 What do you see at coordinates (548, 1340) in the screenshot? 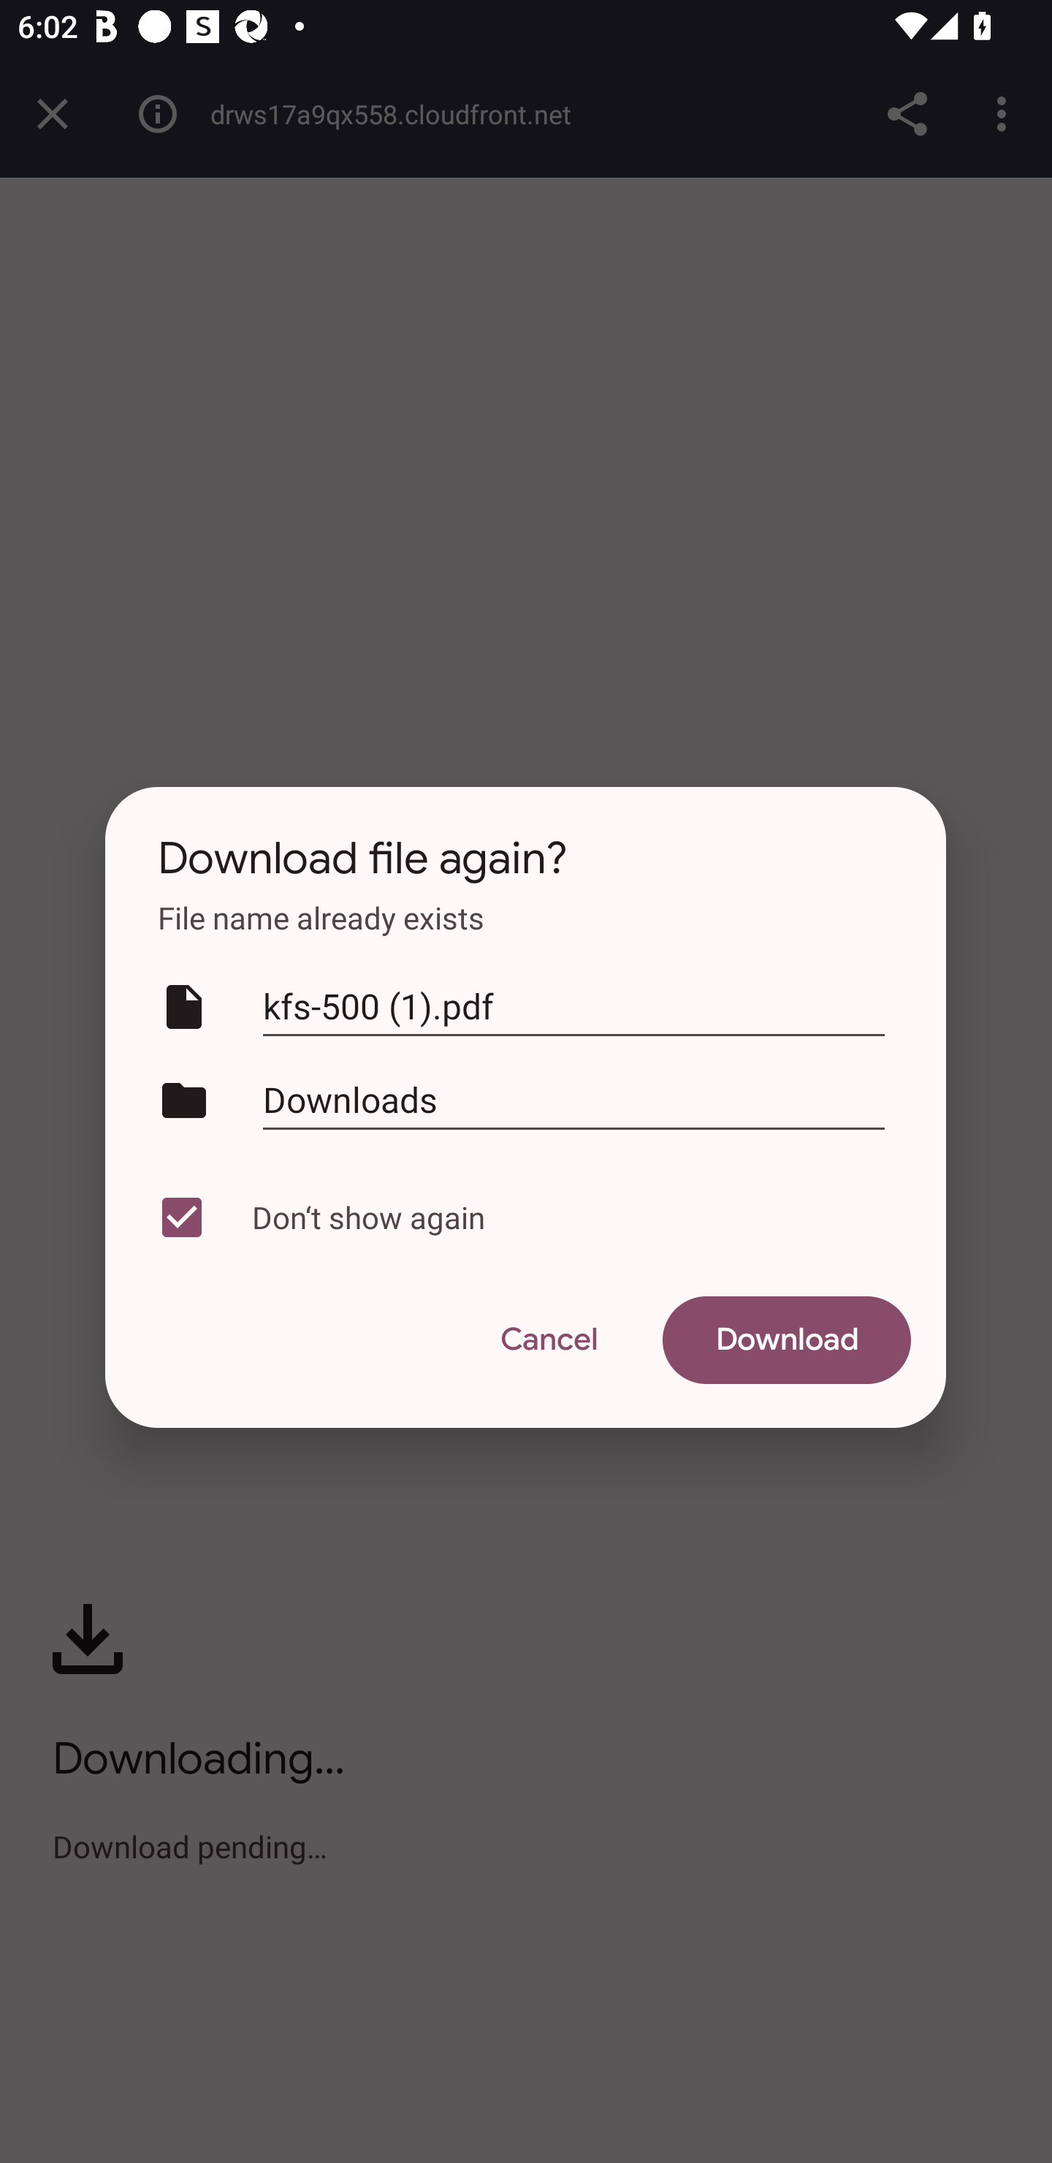
I see `Cancel` at bounding box center [548, 1340].